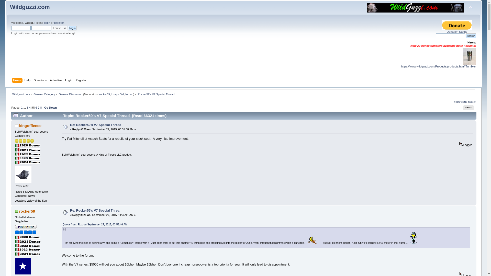 The height and width of the screenshot is (276, 491). What do you see at coordinates (471, 36) in the screenshot?
I see `Search` at bounding box center [471, 36].